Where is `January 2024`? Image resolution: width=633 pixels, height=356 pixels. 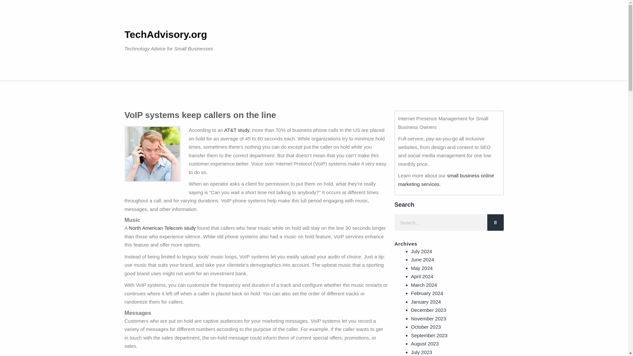 January 2024 is located at coordinates (426, 301).